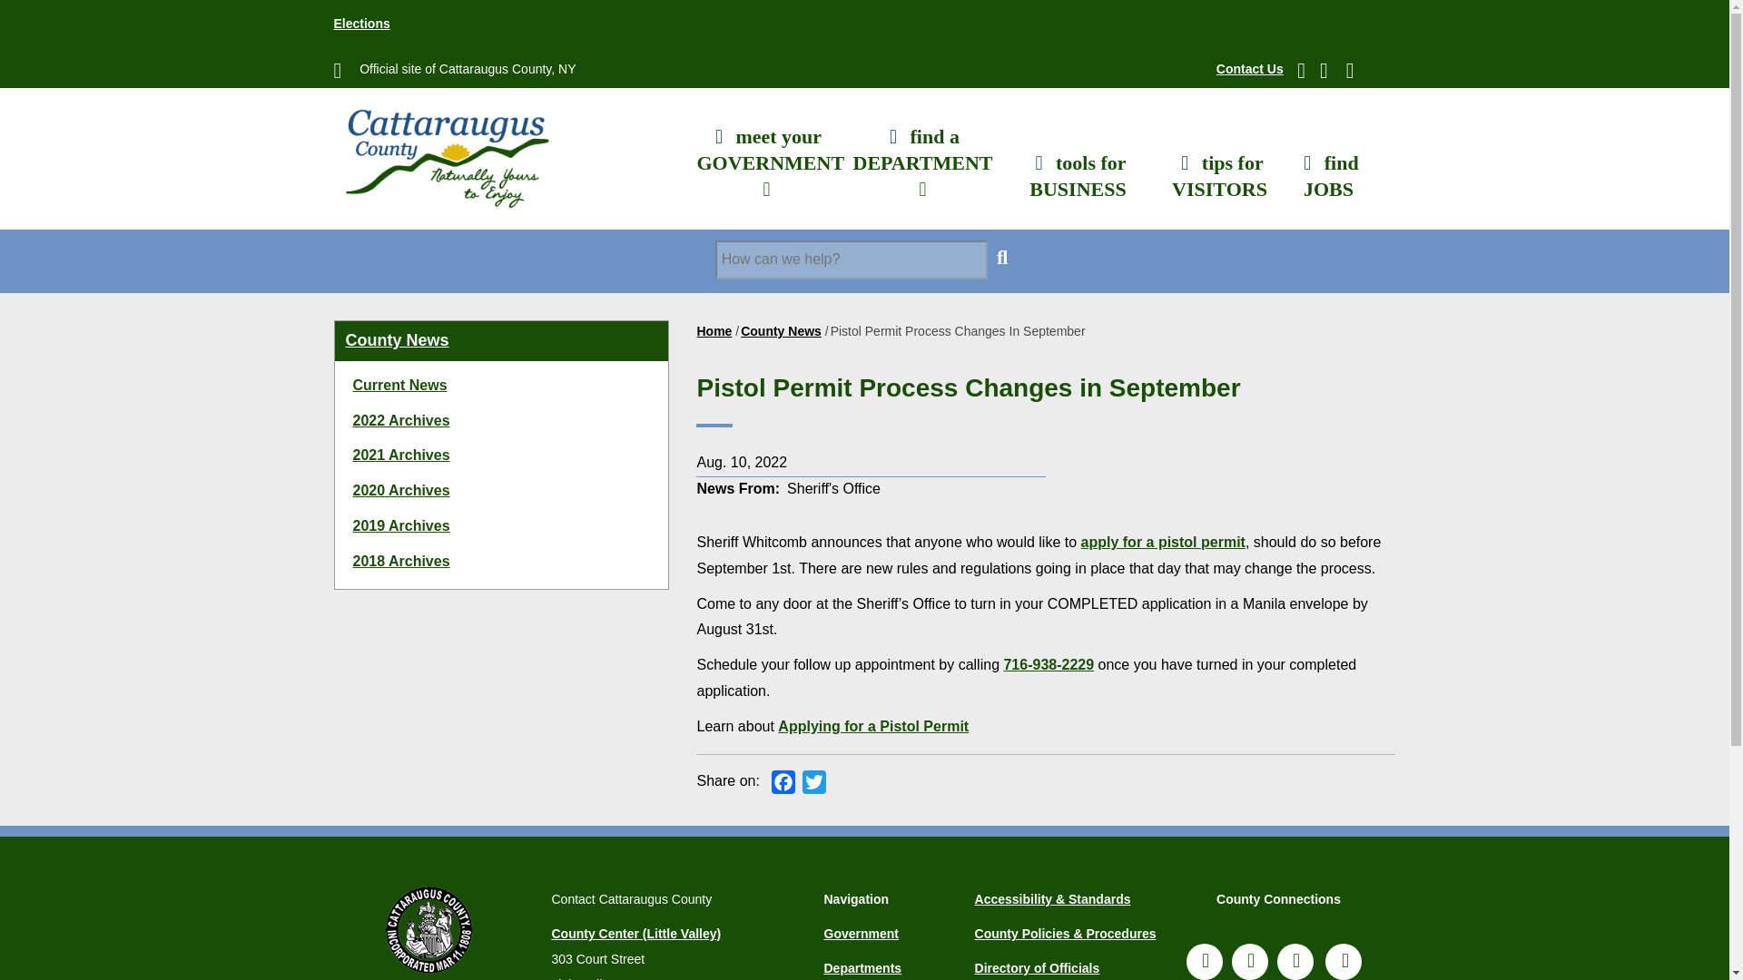 Image resolution: width=1743 pixels, height=980 pixels. I want to click on Information for Elections, so click(362, 24).